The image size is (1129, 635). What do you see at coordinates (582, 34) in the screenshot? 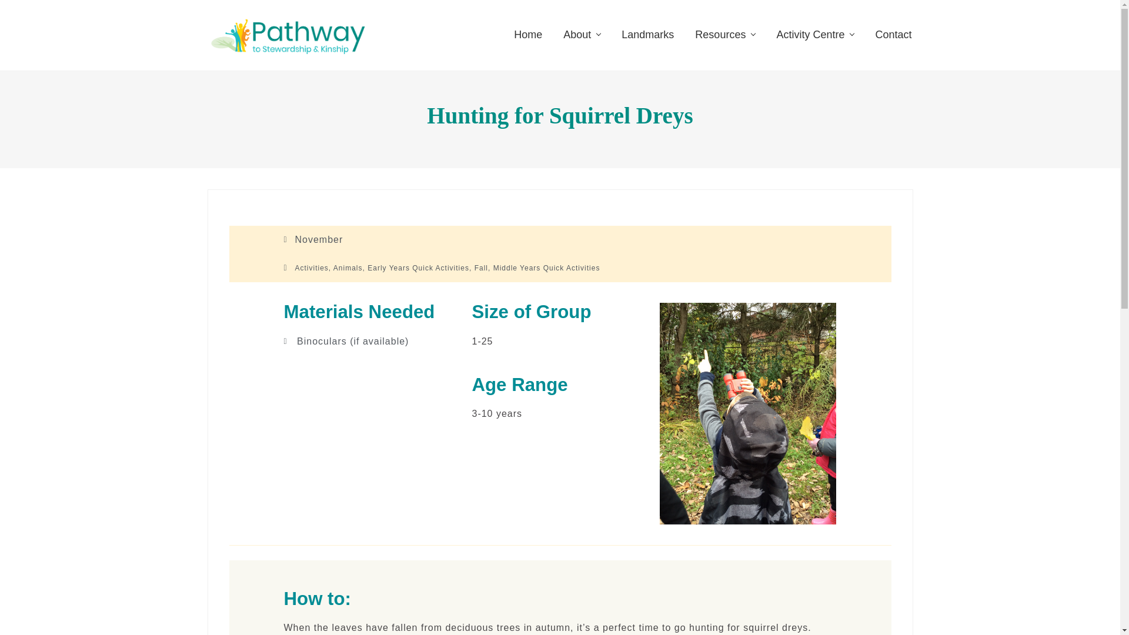
I see `About` at bounding box center [582, 34].